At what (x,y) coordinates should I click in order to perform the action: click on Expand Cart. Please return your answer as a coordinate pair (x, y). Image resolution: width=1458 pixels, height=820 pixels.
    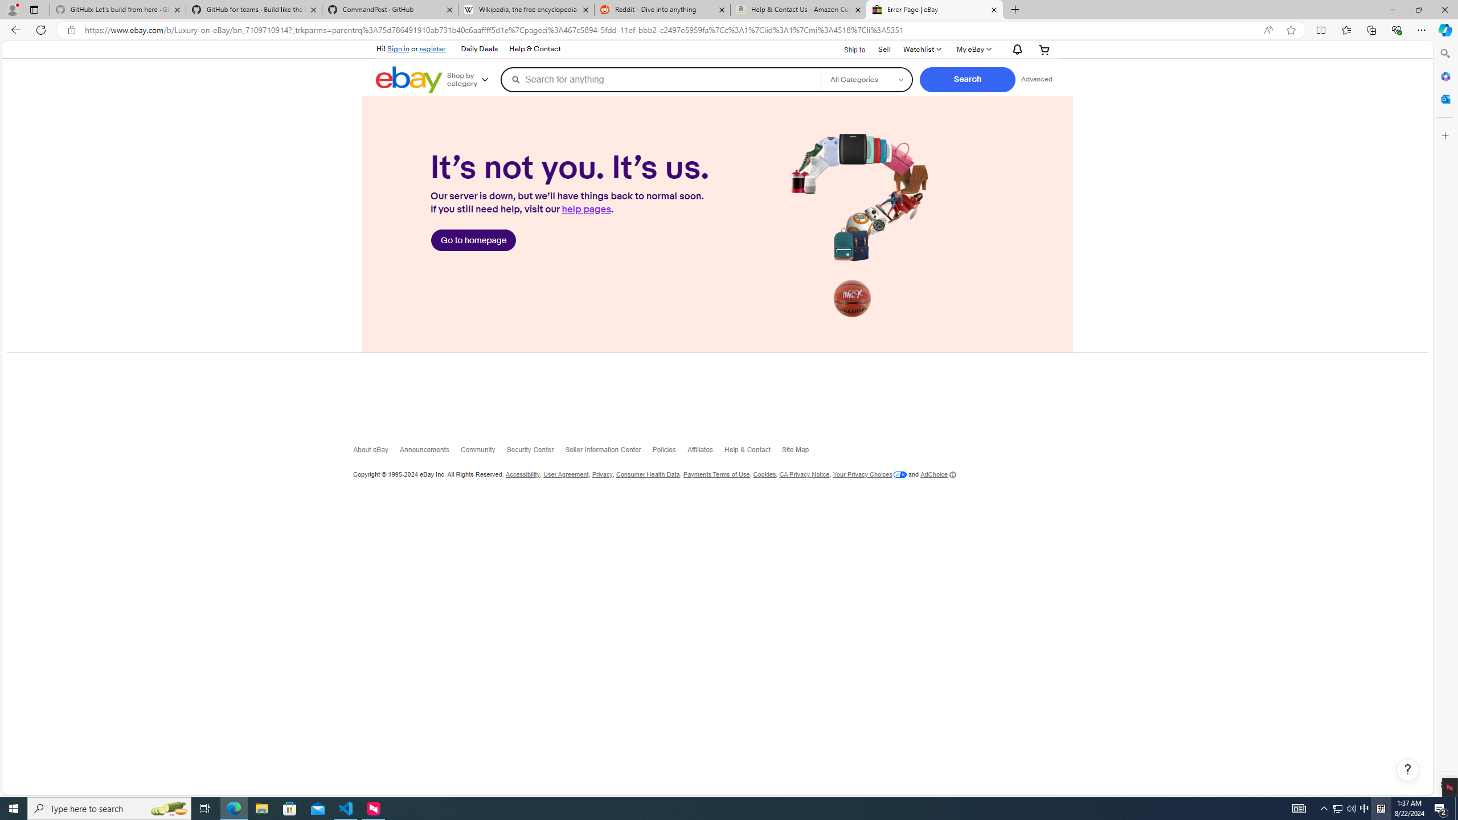
    Looking at the image, I should click on (1045, 49).